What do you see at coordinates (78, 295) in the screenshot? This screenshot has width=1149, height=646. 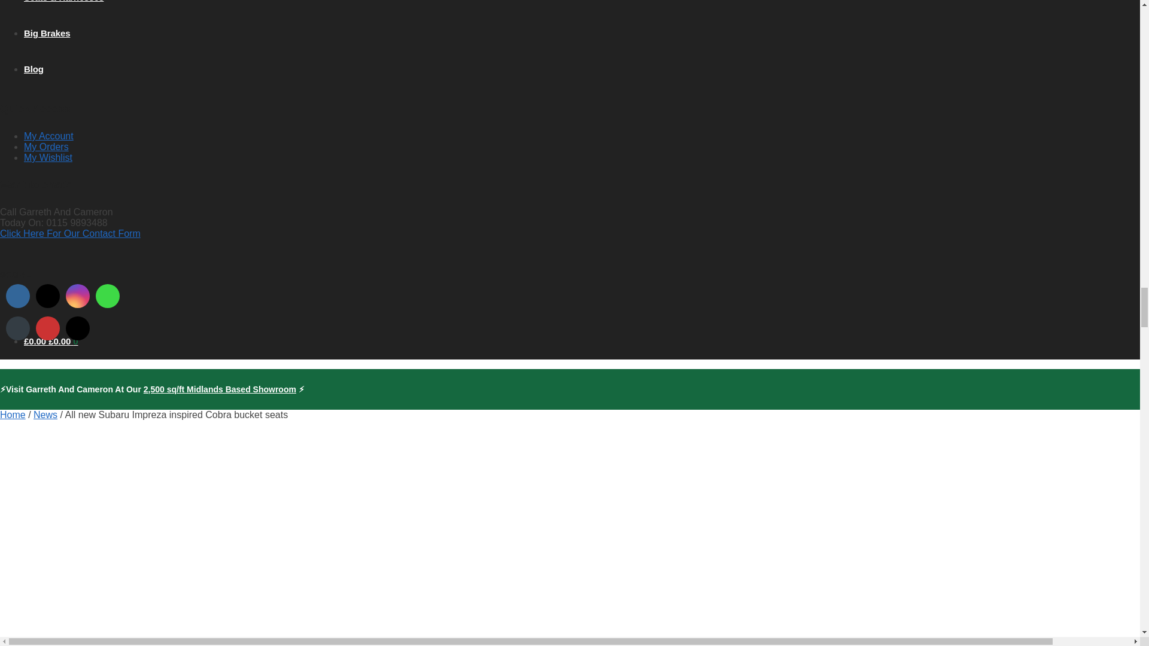 I see `Instagram` at bounding box center [78, 295].